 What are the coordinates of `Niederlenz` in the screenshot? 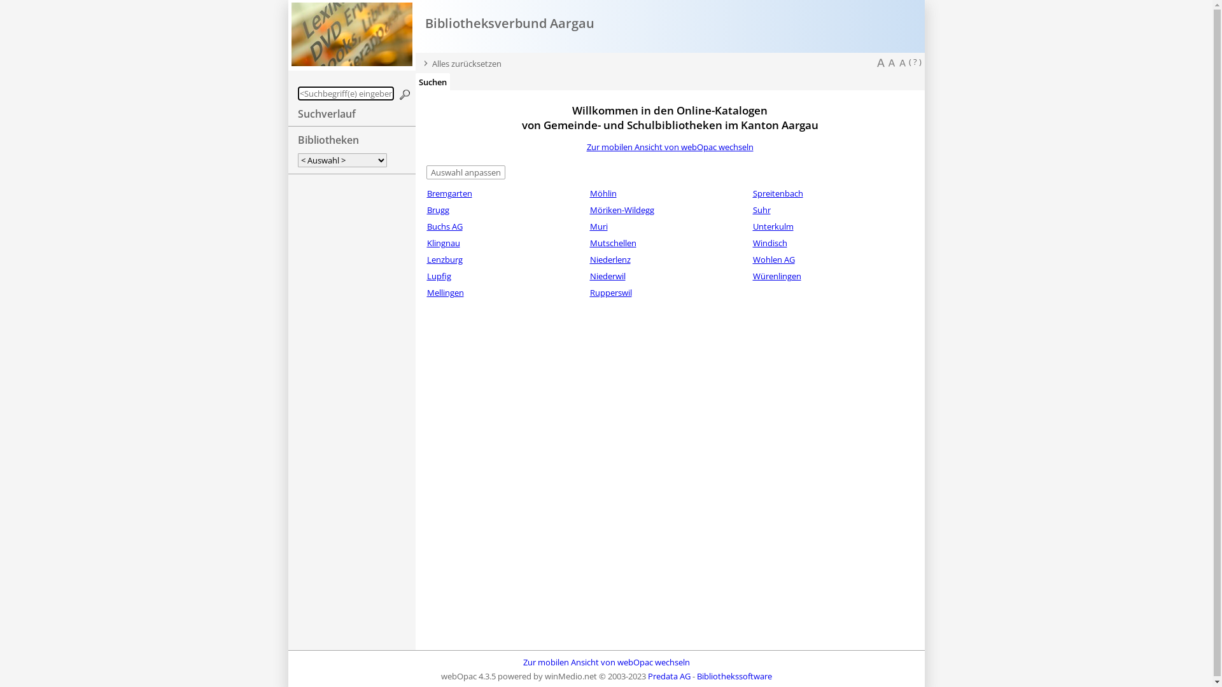 It's located at (610, 260).